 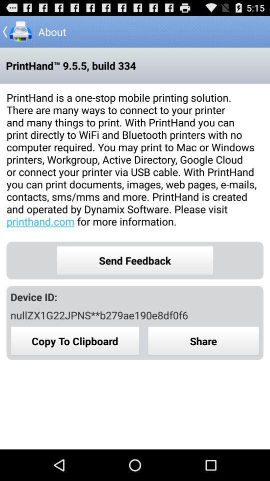 I want to click on press the icon at the bottom left corner, so click(x=75, y=341).